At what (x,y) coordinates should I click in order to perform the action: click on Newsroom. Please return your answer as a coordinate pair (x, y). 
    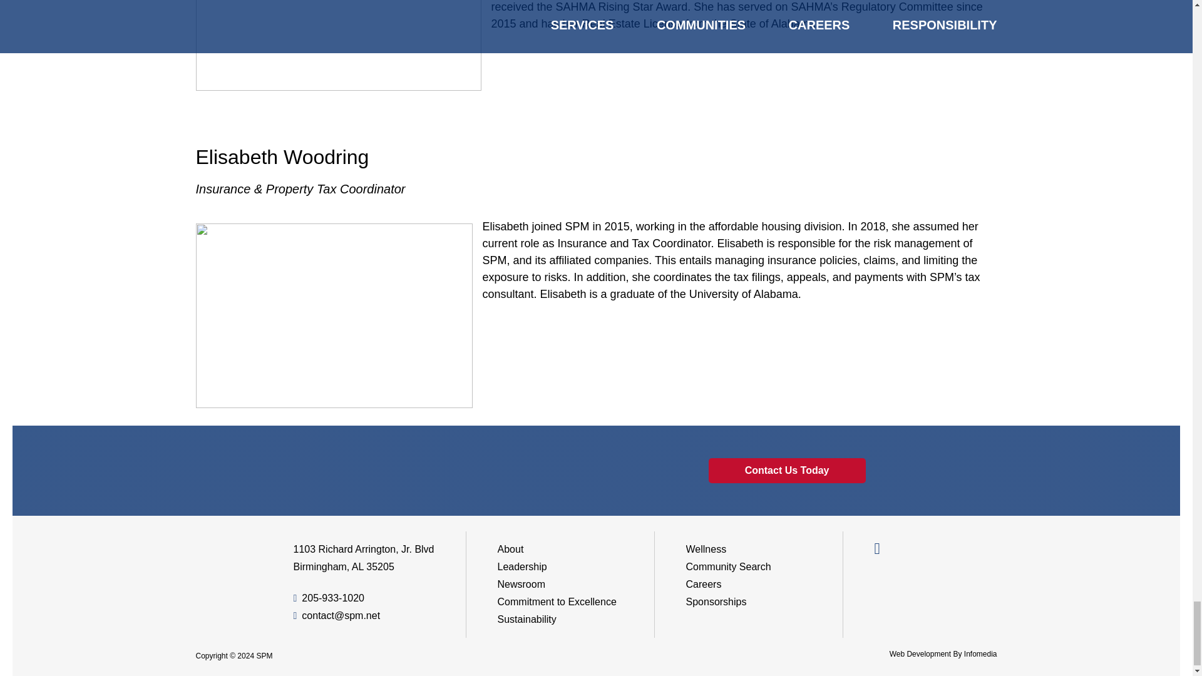
    Looking at the image, I should click on (521, 583).